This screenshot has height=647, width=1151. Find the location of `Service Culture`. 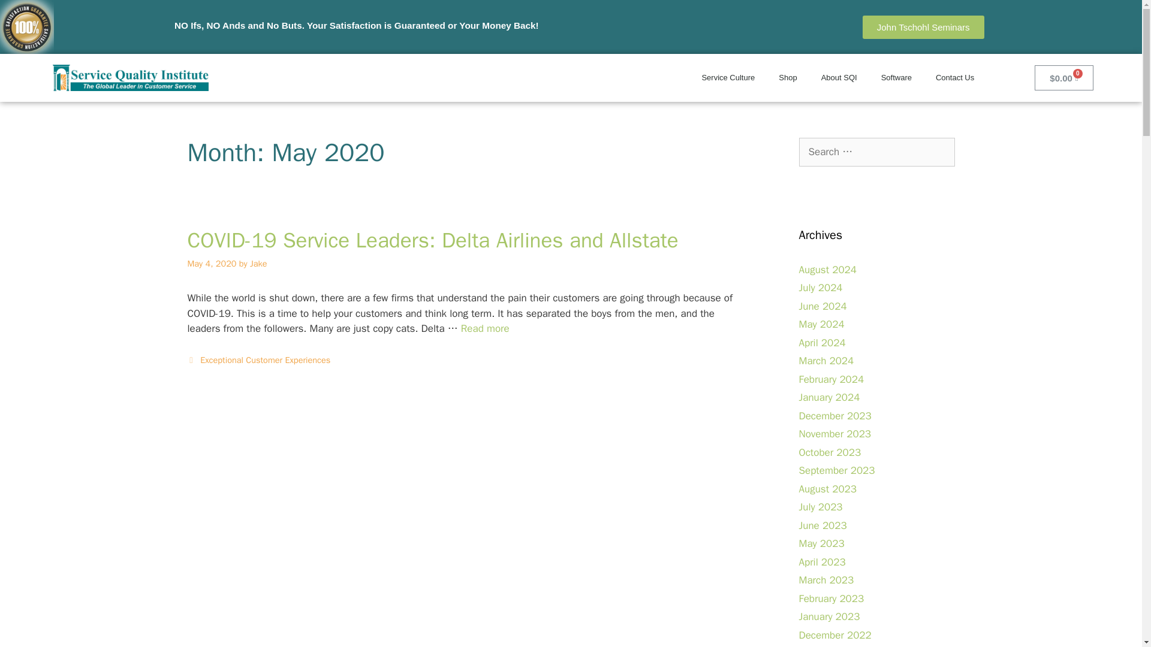

Service Culture is located at coordinates (728, 78).